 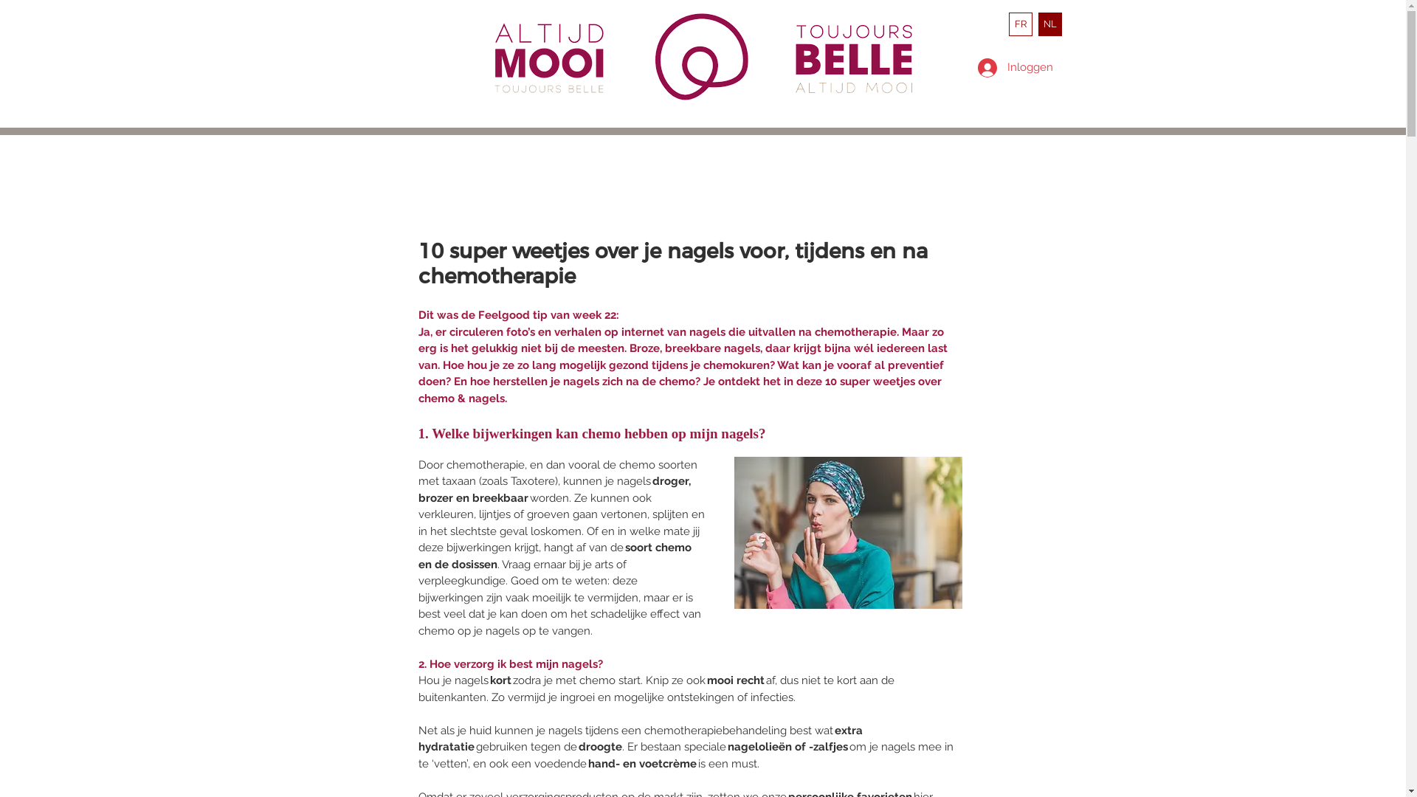 What do you see at coordinates (1049, 24) in the screenshot?
I see `NL` at bounding box center [1049, 24].